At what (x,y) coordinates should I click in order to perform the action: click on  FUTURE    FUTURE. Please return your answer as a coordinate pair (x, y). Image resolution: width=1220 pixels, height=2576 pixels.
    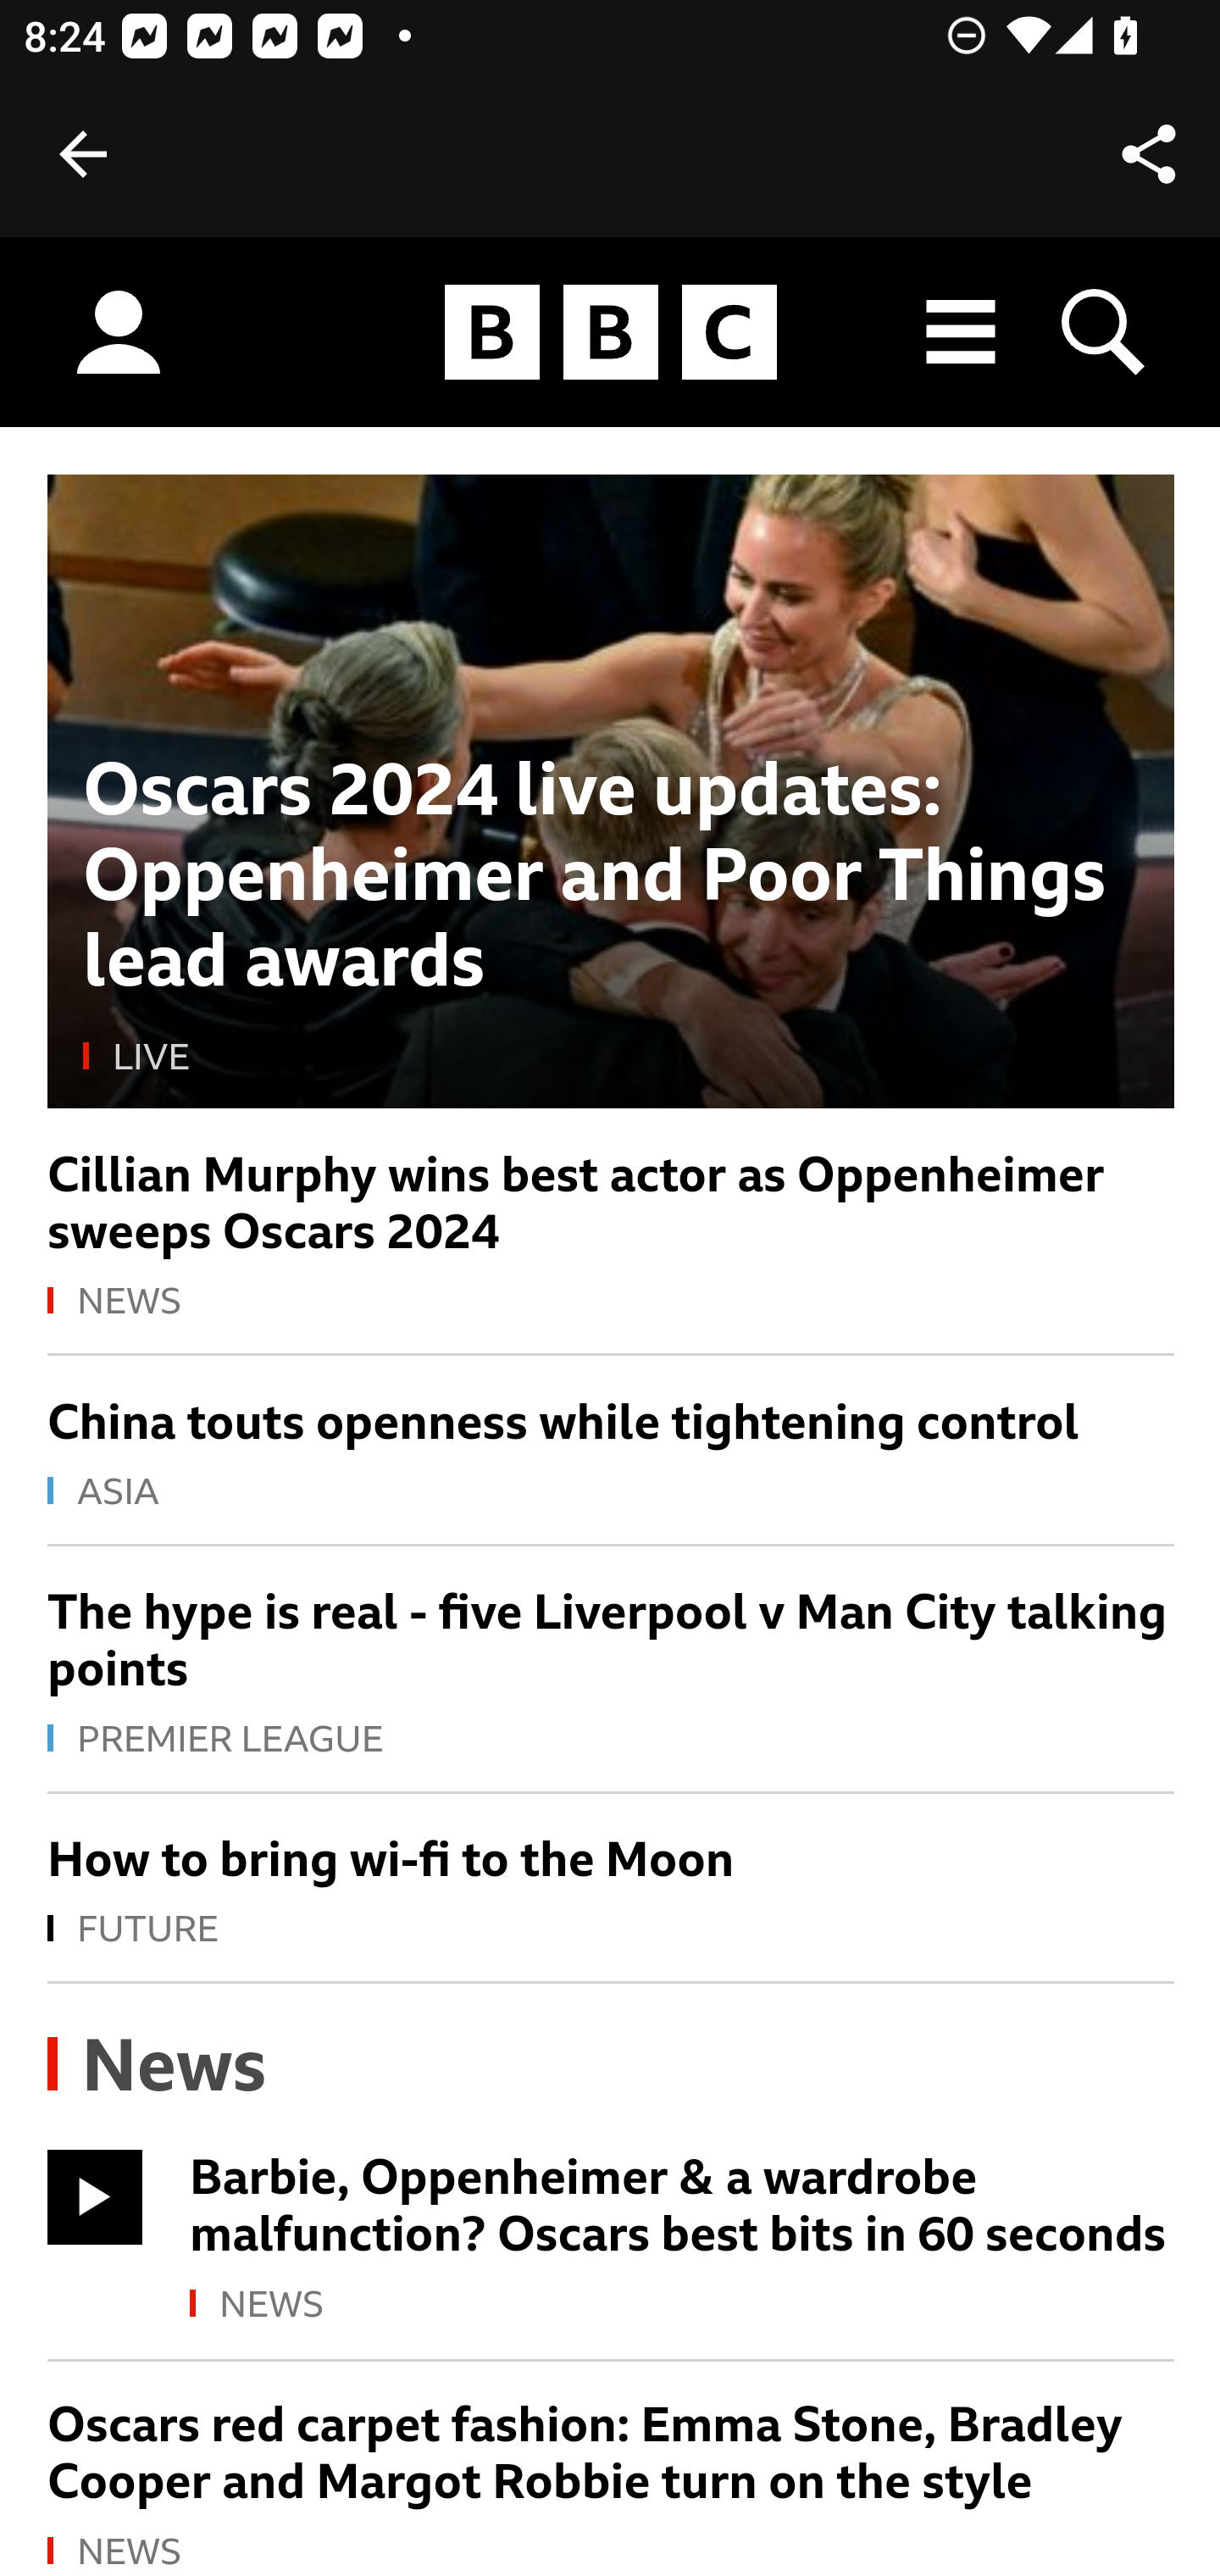
    Looking at the image, I should click on (612, 1930).